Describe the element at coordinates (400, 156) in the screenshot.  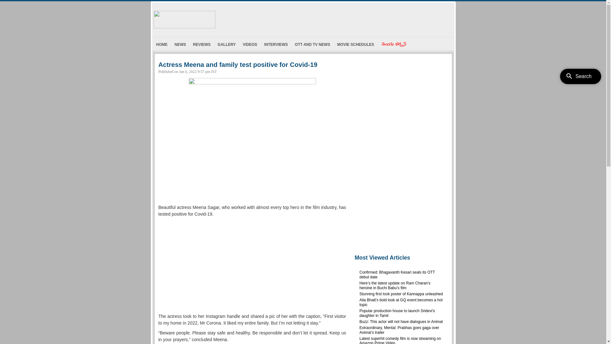
I see `Advertisement` at that location.